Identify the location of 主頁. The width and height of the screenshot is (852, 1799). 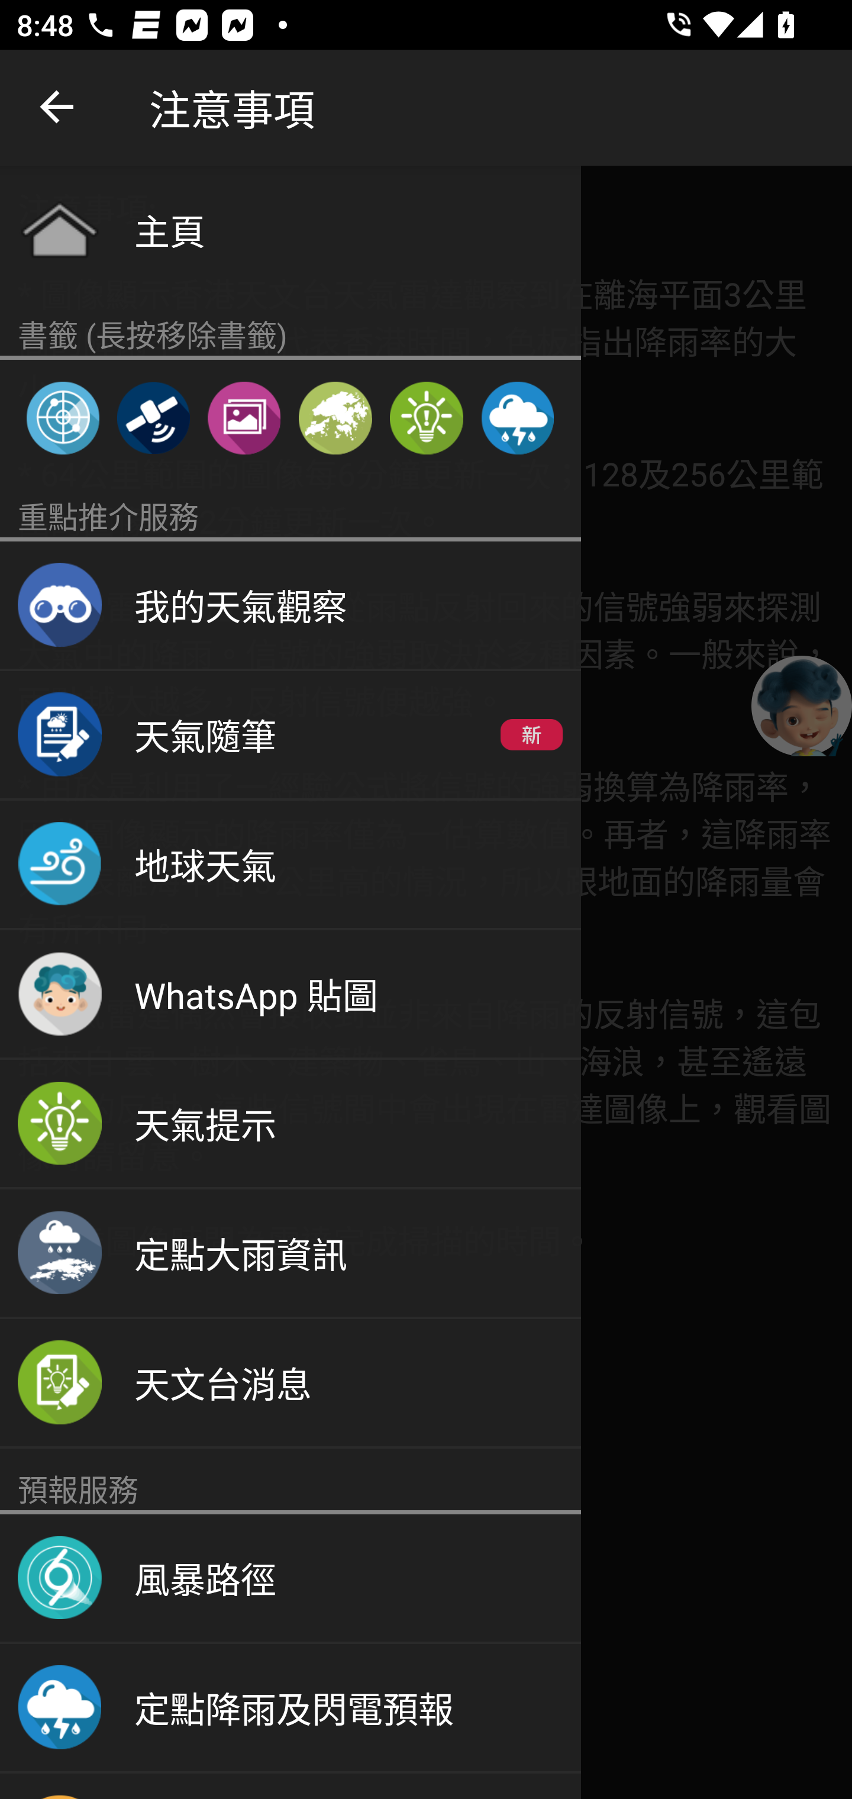
(291, 229).